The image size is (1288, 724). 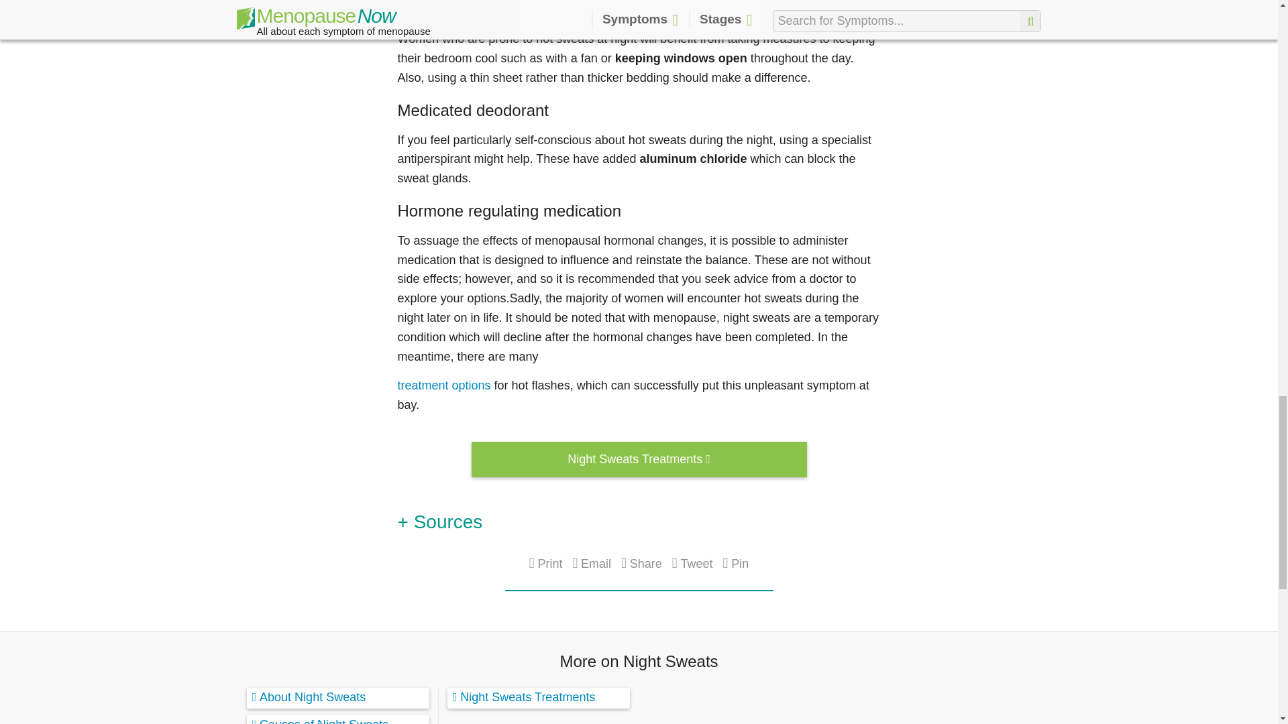 I want to click on Share on Pinterest, so click(x=736, y=563).